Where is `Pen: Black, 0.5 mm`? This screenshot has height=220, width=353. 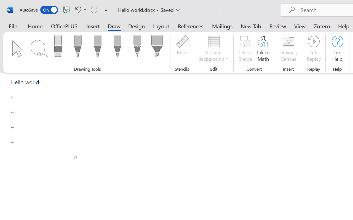
Pen: Black, 0.5 mm is located at coordinates (77, 48).